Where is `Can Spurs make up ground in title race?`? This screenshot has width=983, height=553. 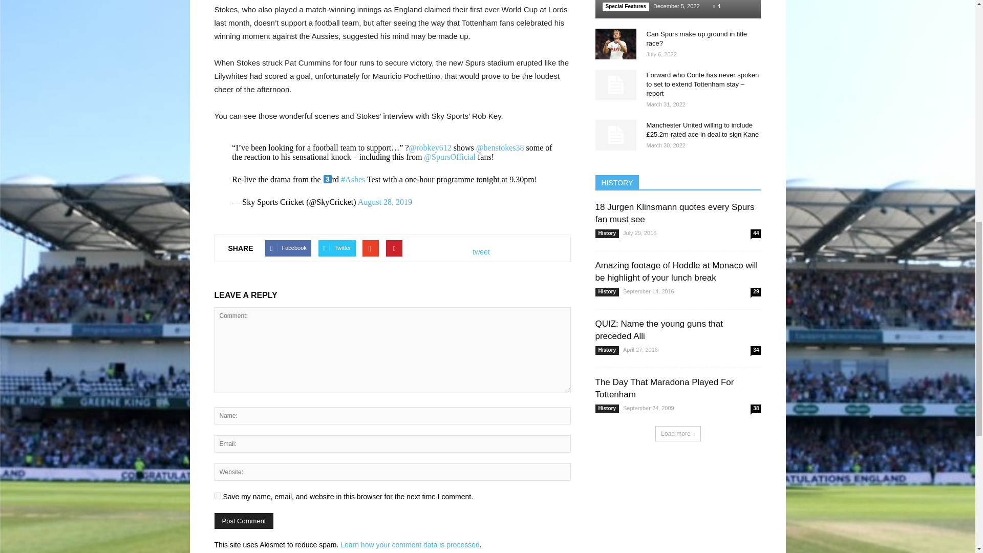 Can Spurs make up ground in title race? is located at coordinates (615, 44).